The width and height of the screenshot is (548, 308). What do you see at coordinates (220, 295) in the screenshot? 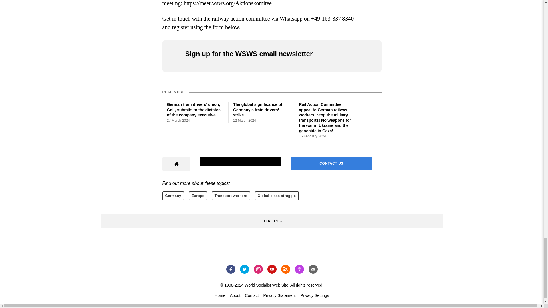
I see `Home` at bounding box center [220, 295].